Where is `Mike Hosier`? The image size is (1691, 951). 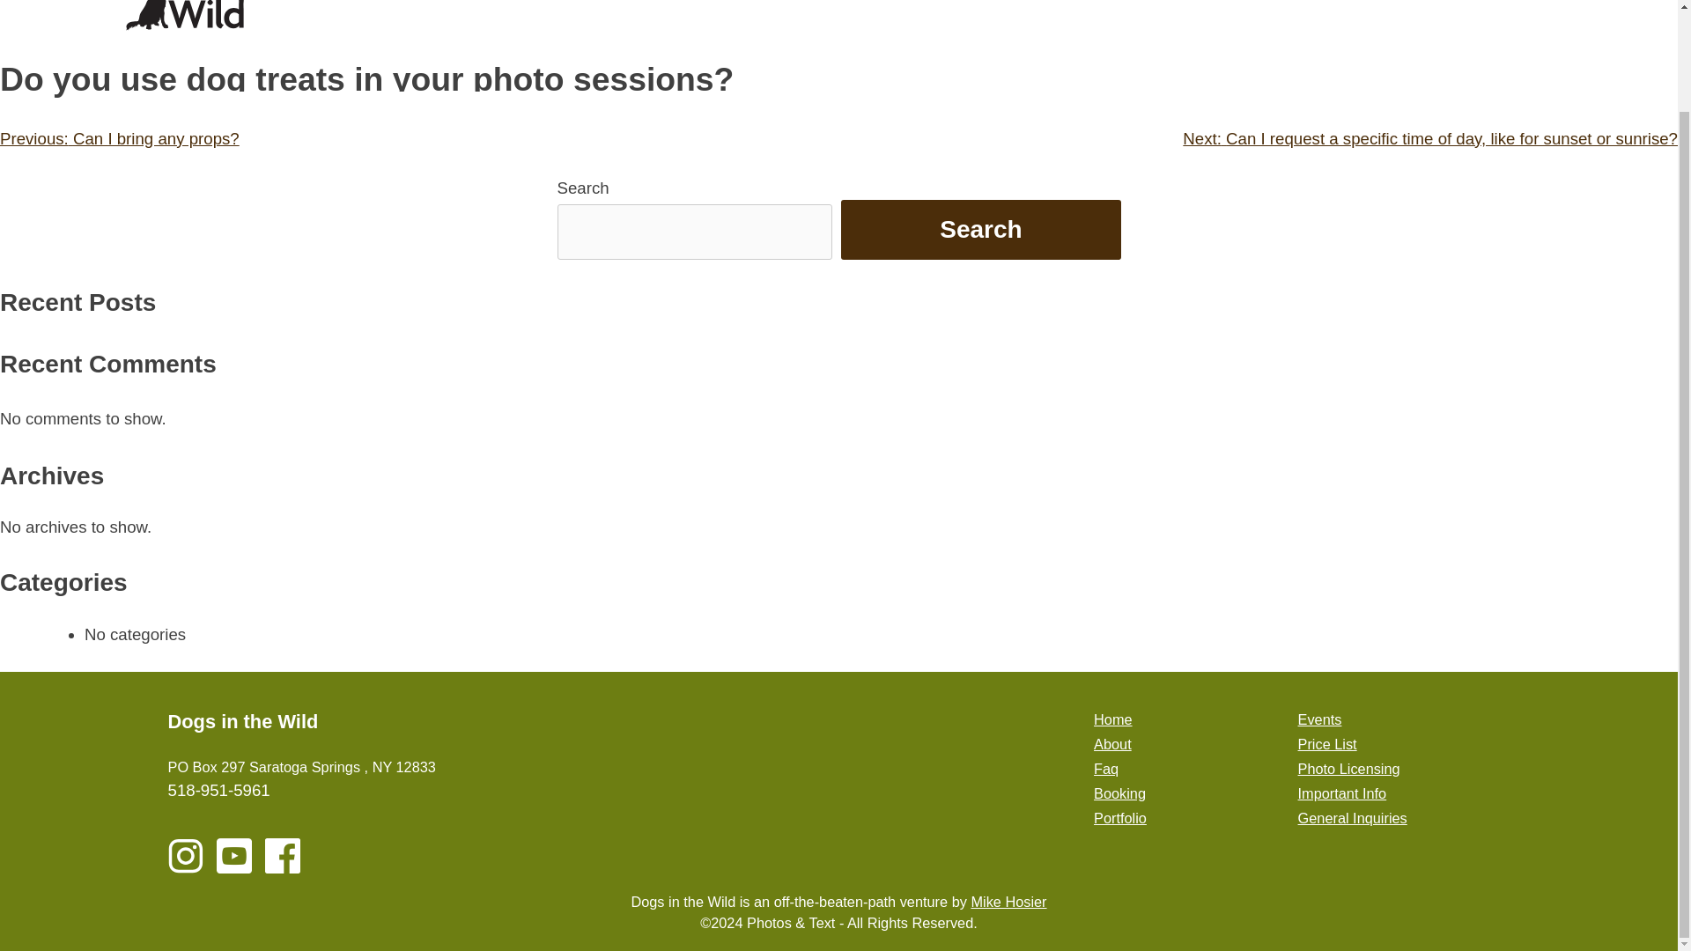 Mike Hosier is located at coordinates (1008, 902).